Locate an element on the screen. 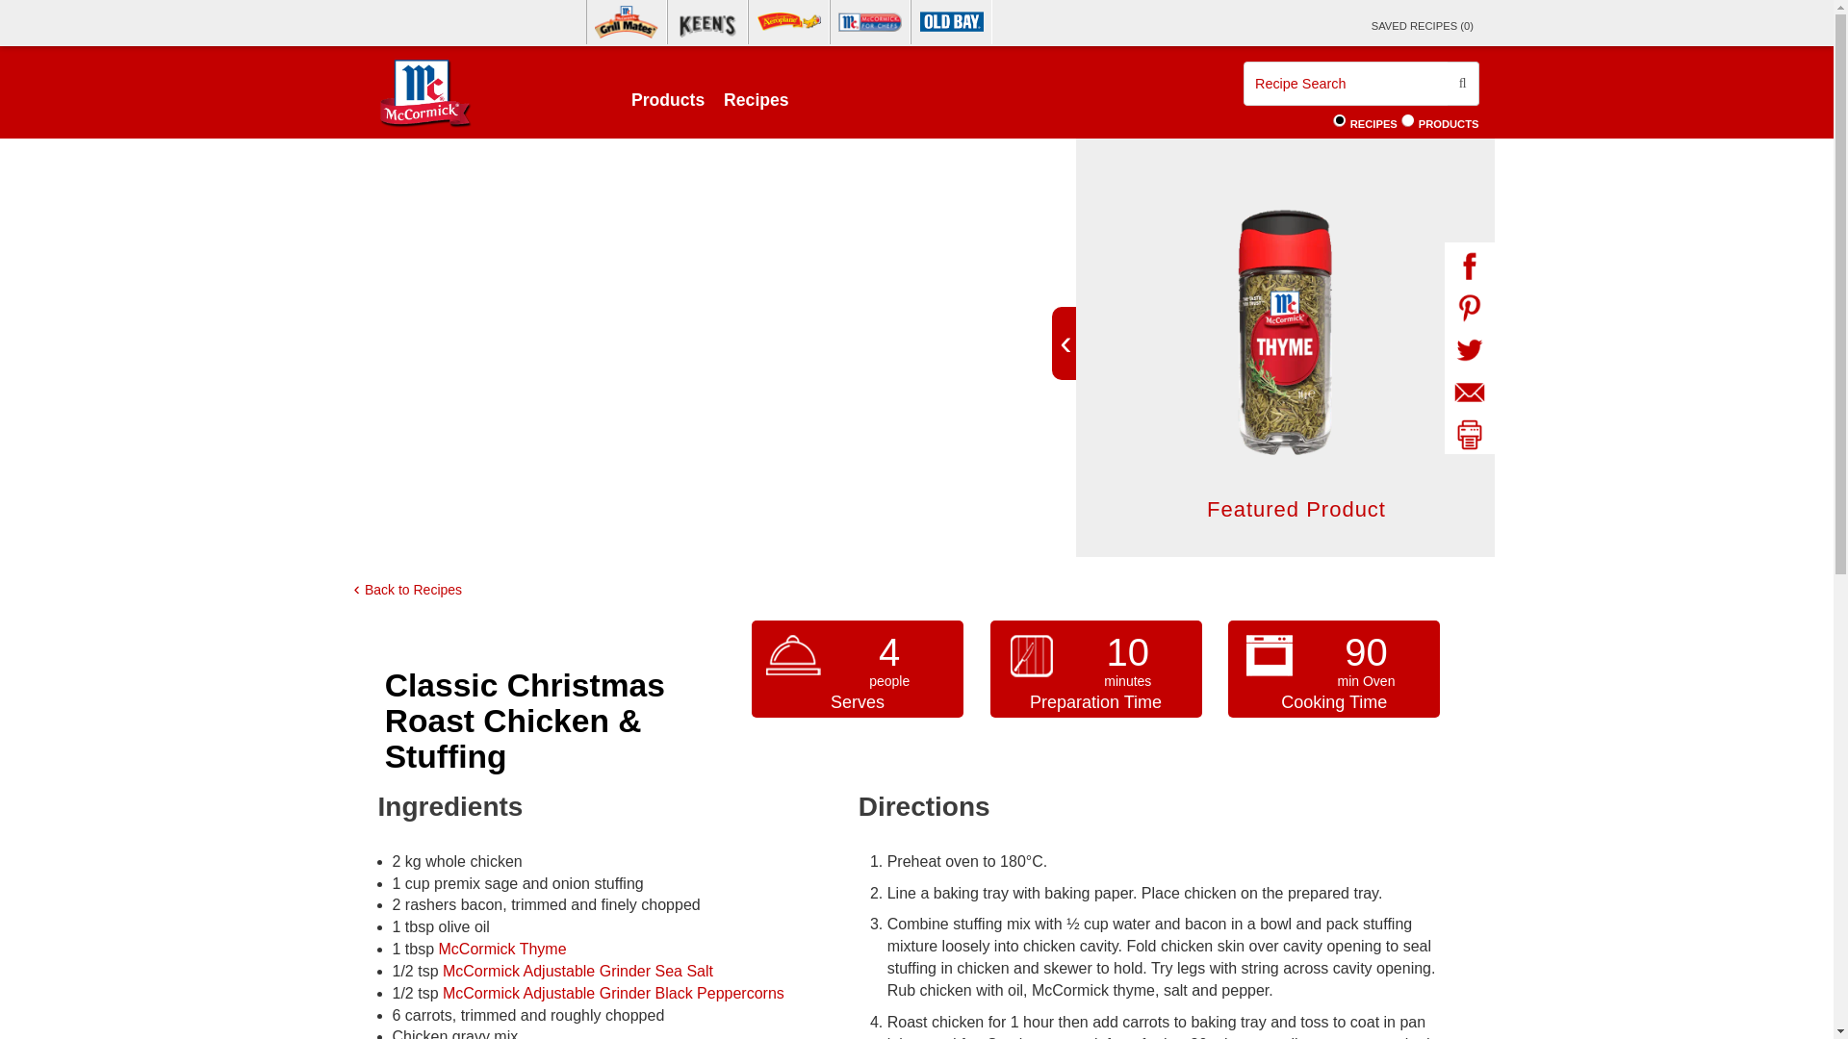 Image resolution: width=1848 pixels, height=1039 pixels. McCormick Thyme is located at coordinates (502, 949).